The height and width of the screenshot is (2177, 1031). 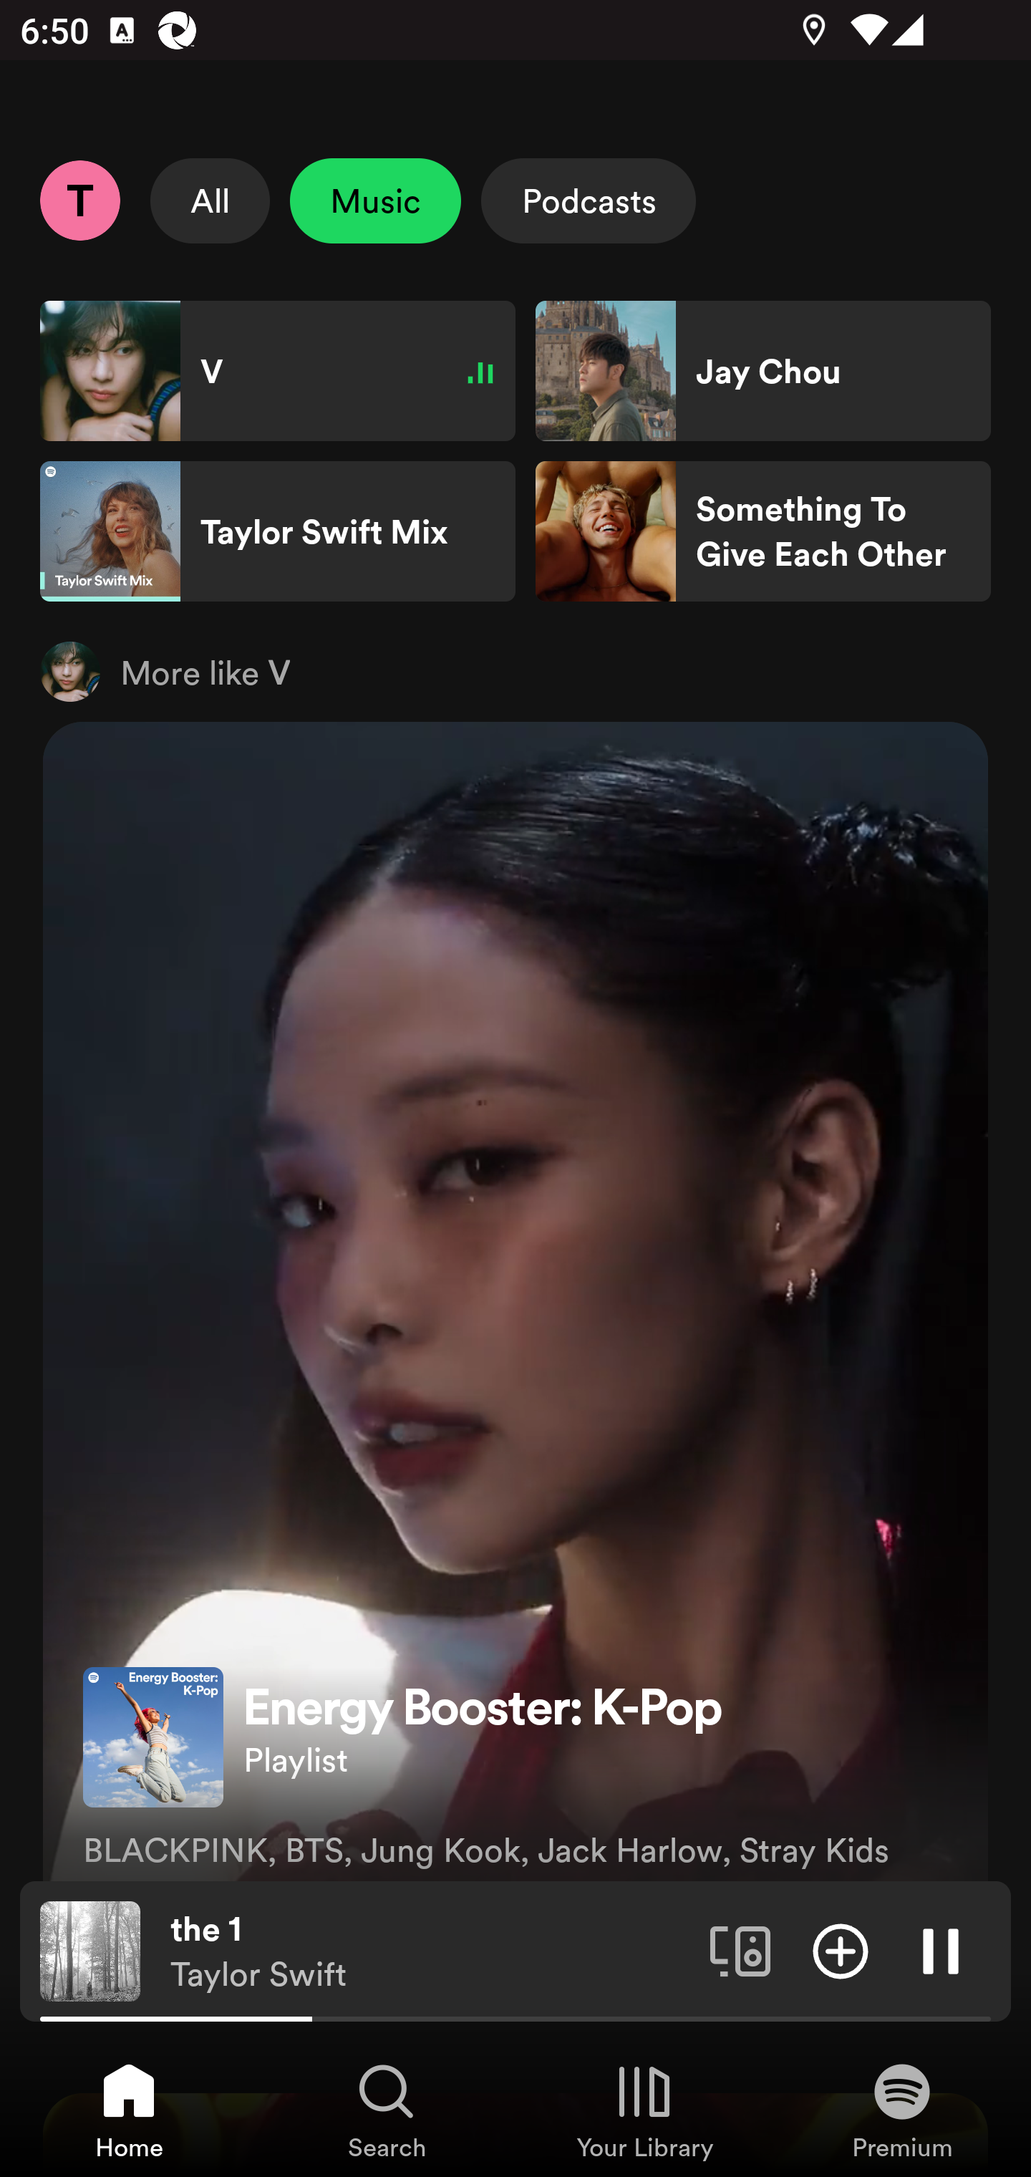 What do you see at coordinates (941, 1950) in the screenshot?
I see `Pause` at bounding box center [941, 1950].